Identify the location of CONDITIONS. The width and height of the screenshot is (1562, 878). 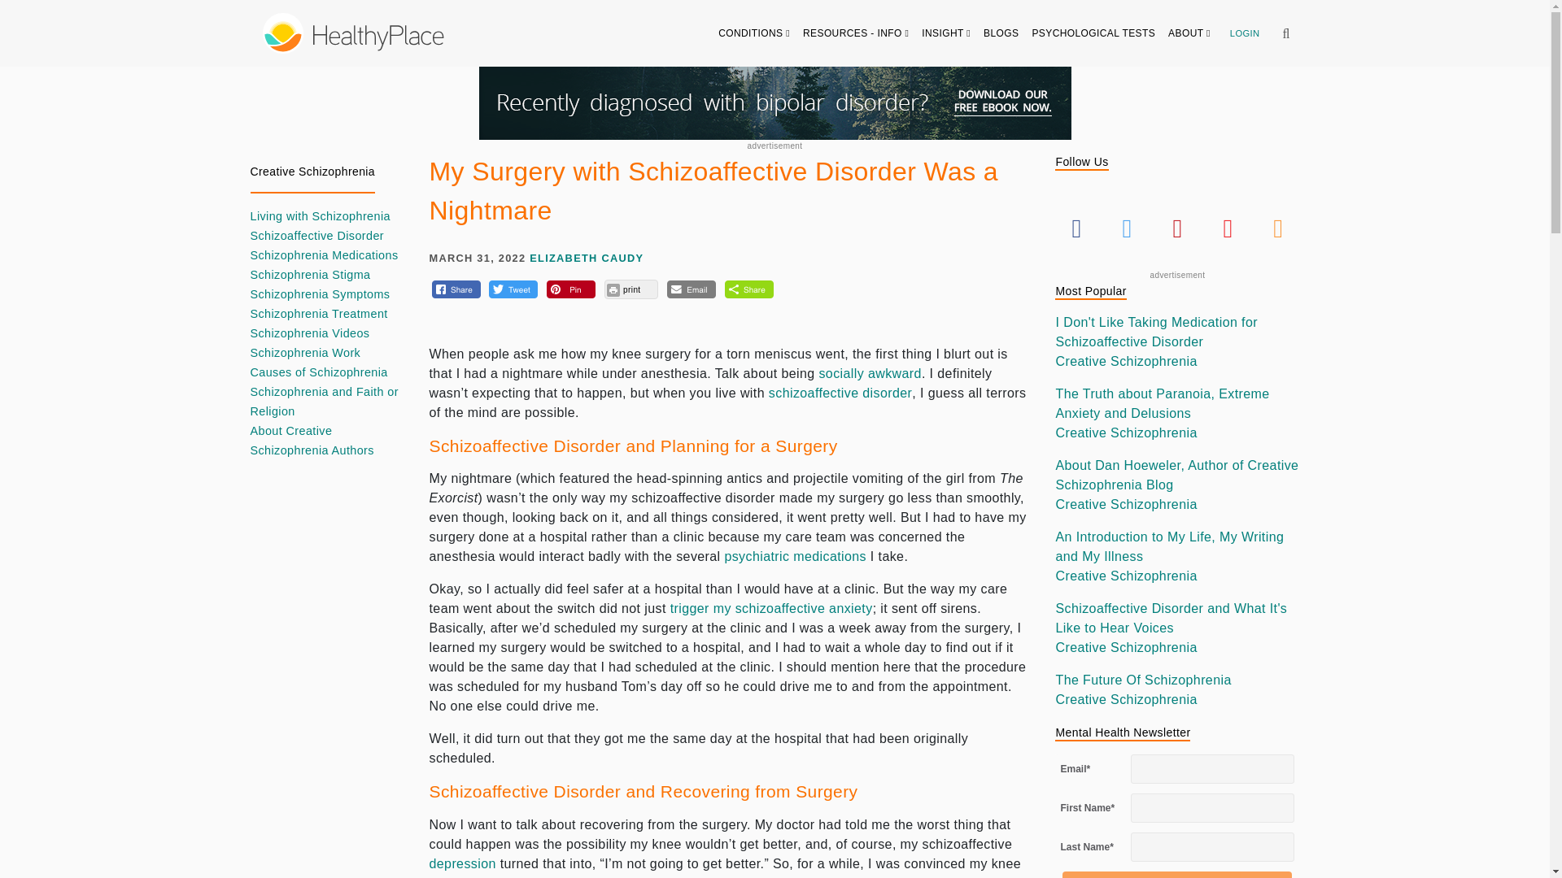
(754, 33).